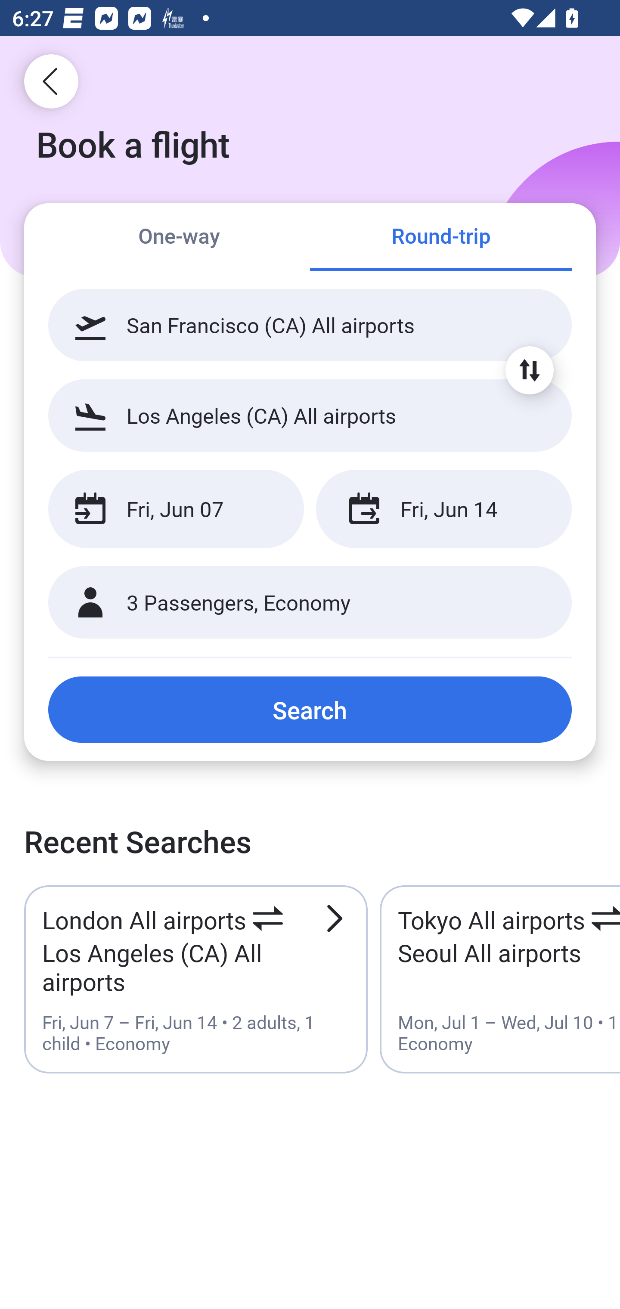 This screenshot has height=1309, width=620. I want to click on Fri, Jun 14, so click(443, 509).